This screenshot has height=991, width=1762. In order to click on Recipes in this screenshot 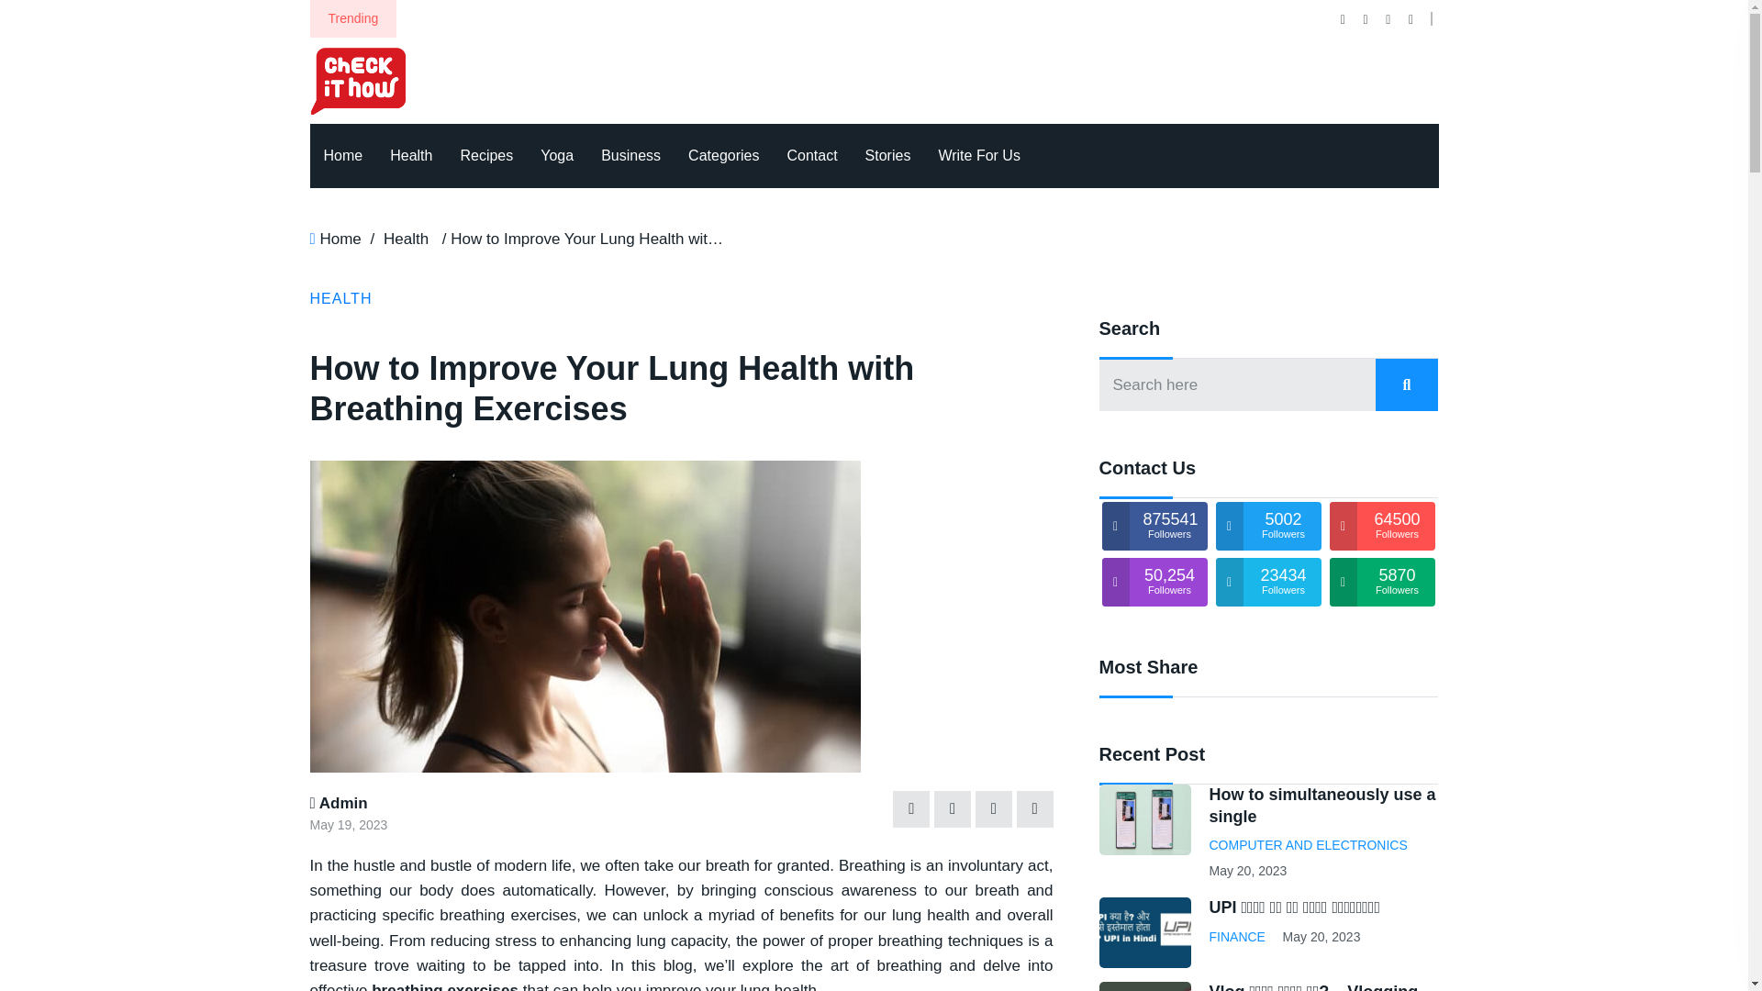, I will do `click(486, 156)`.